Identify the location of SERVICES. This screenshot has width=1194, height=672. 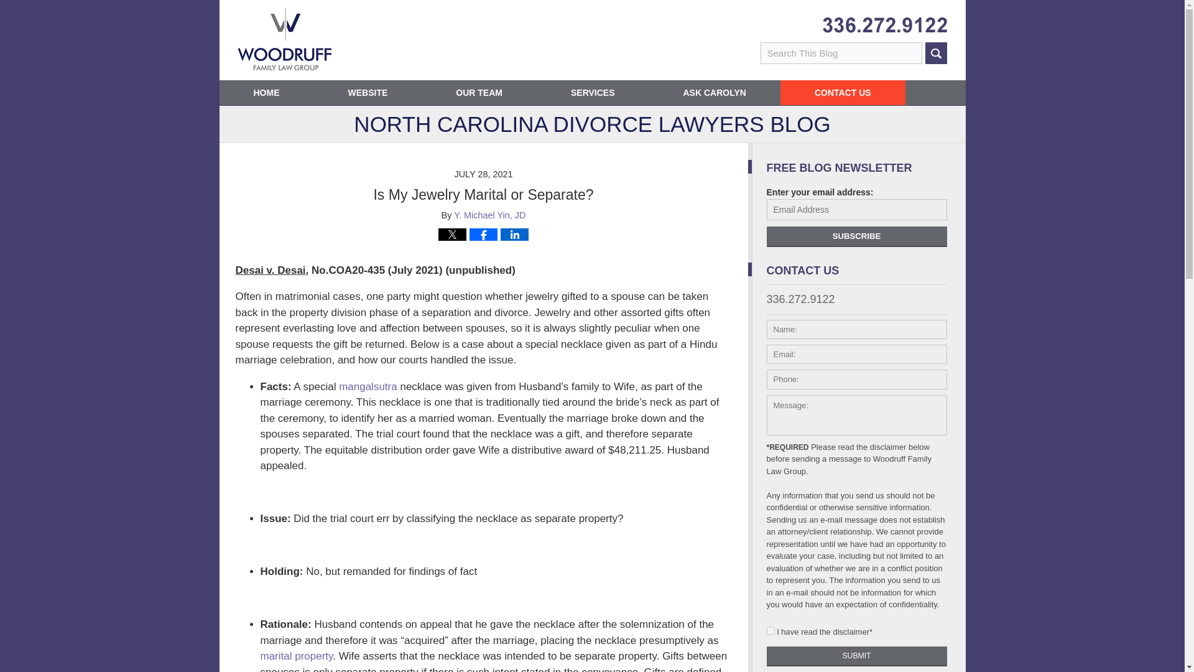
(593, 92).